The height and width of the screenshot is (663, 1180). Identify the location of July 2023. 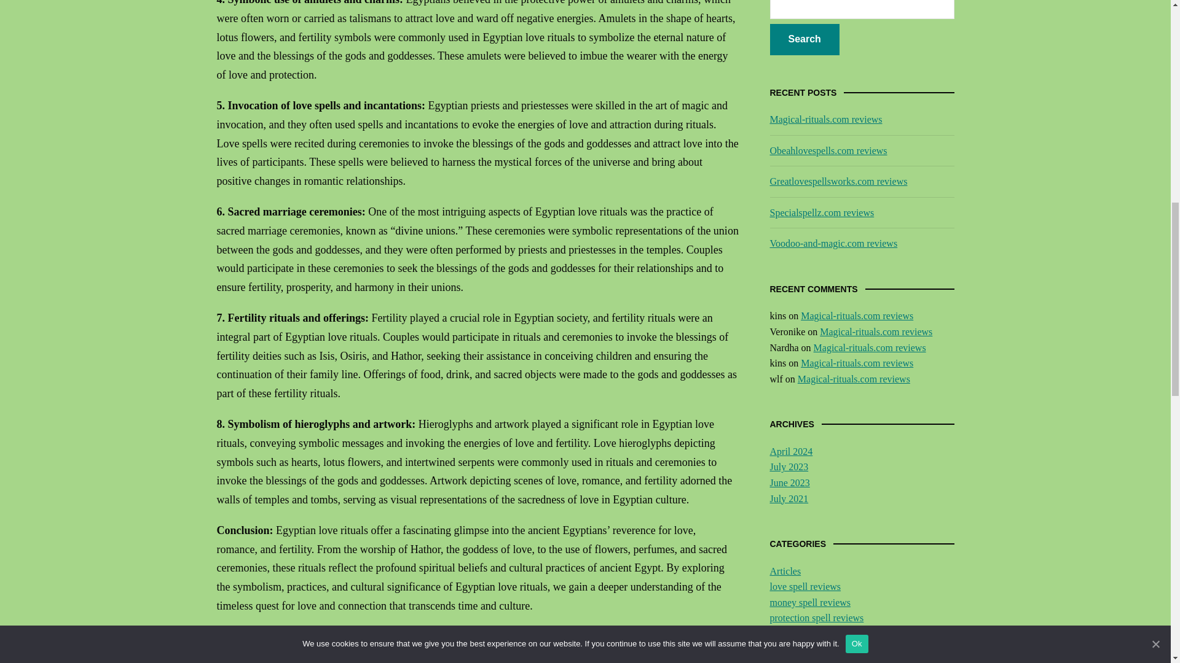
(789, 467).